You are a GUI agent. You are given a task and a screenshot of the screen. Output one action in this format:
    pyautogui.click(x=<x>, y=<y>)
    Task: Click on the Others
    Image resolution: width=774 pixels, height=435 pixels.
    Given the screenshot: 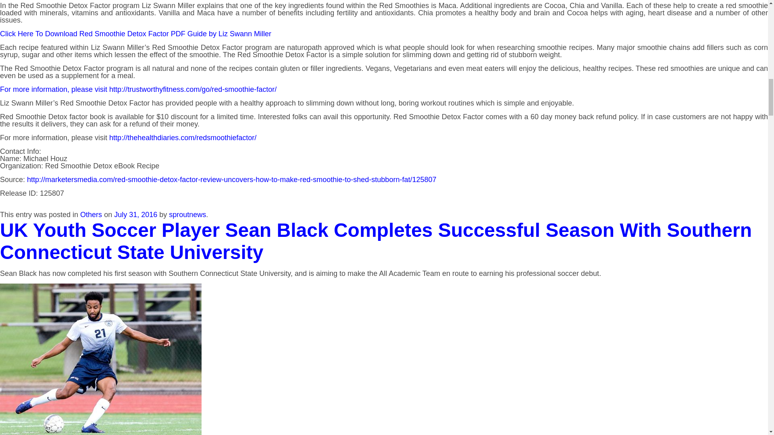 What is the action you would take?
    pyautogui.click(x=91, y=214)
    